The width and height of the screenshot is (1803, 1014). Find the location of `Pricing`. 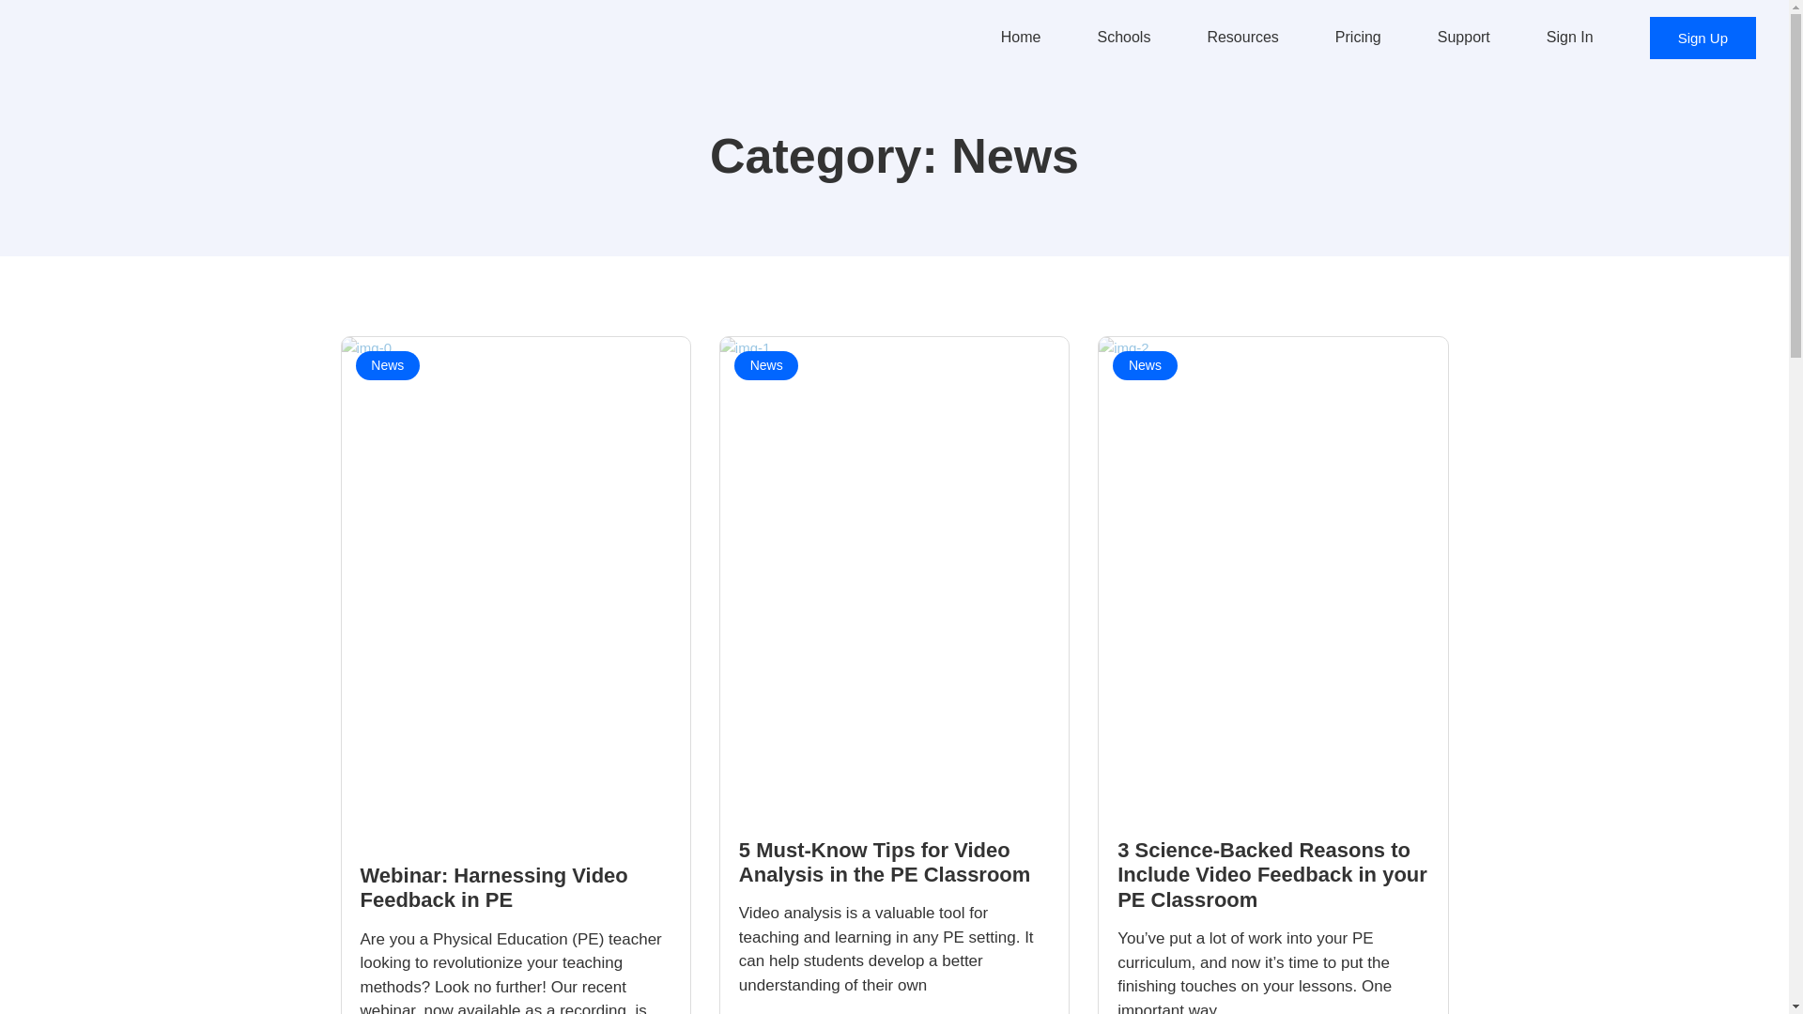

Pricing is located at coordinates (1367, 38).